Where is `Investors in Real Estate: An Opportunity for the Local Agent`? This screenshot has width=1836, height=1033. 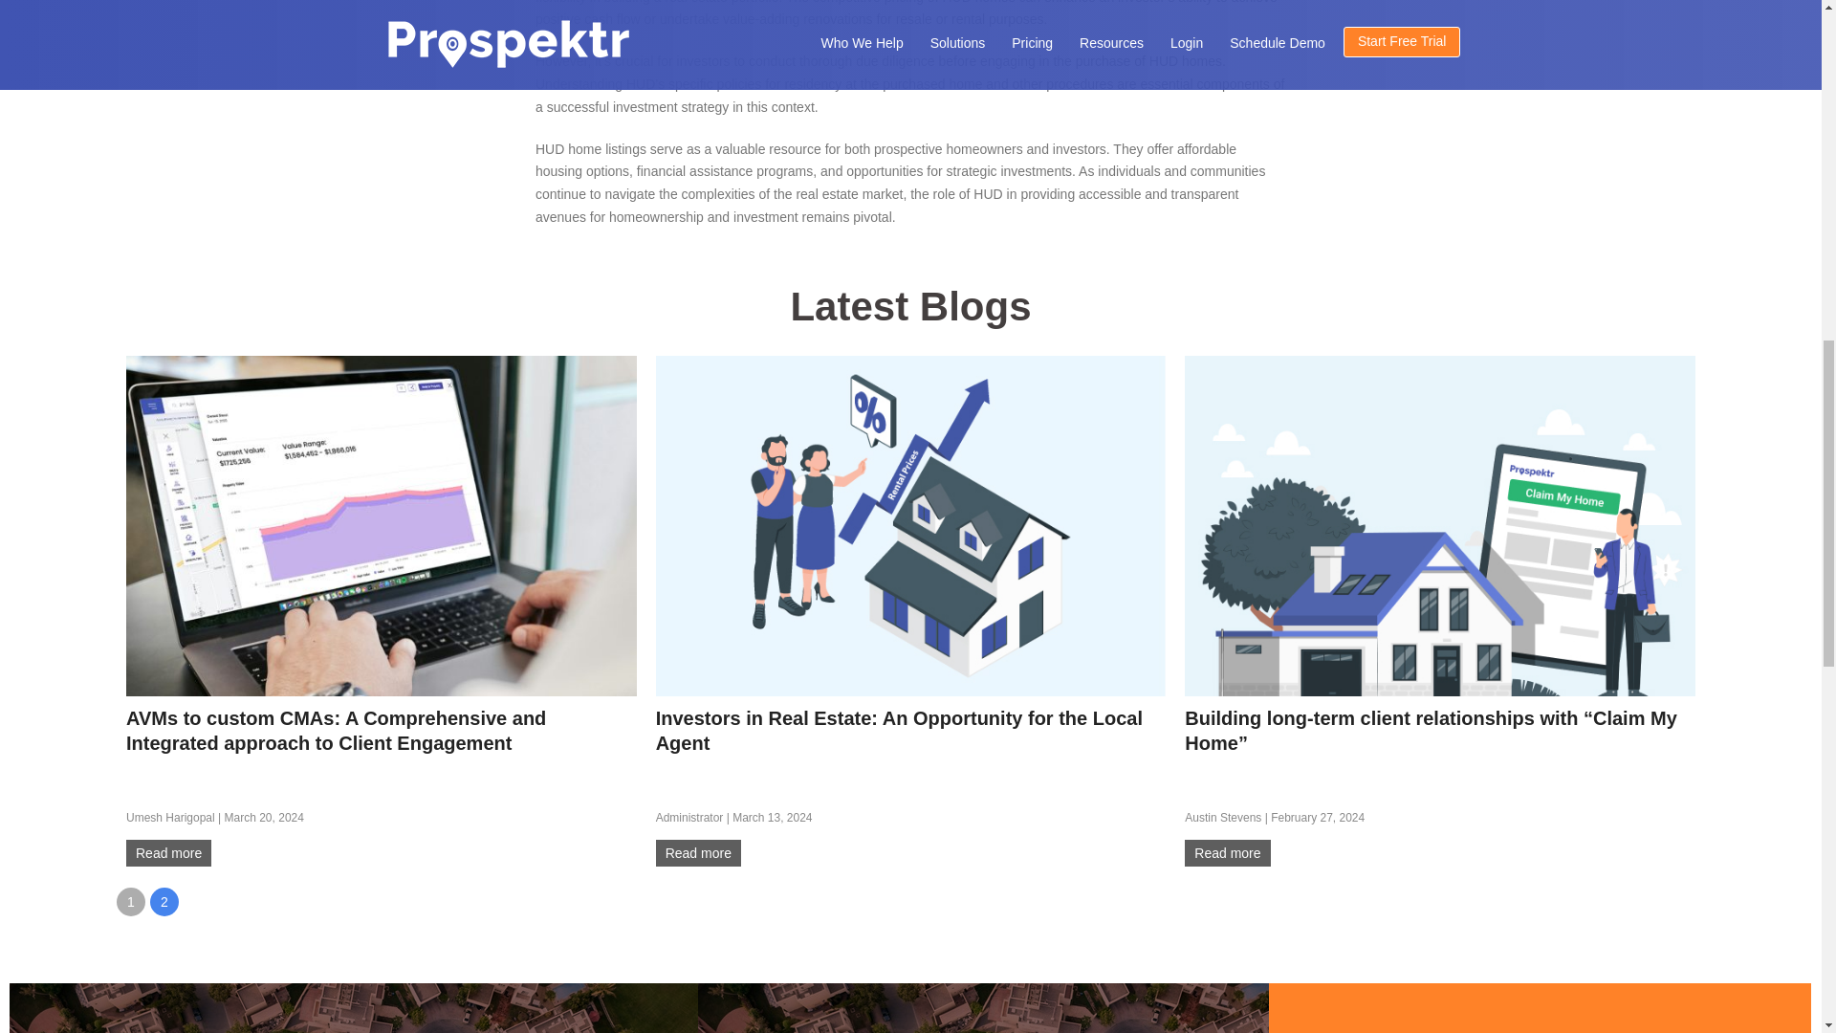
Investors in Real Estate: An Opportunity for the Local Agent is located at coordinates (899, 731).